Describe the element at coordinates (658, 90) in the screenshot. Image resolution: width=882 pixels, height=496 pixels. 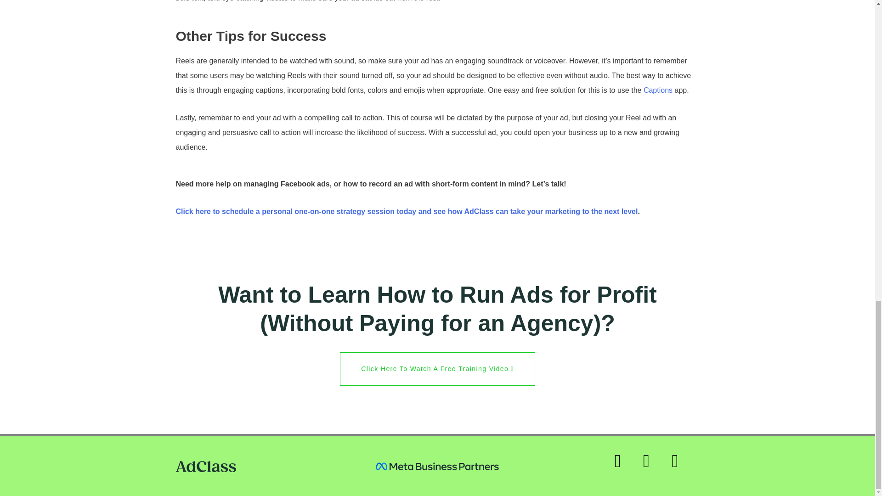
I see `Captions` at that location.